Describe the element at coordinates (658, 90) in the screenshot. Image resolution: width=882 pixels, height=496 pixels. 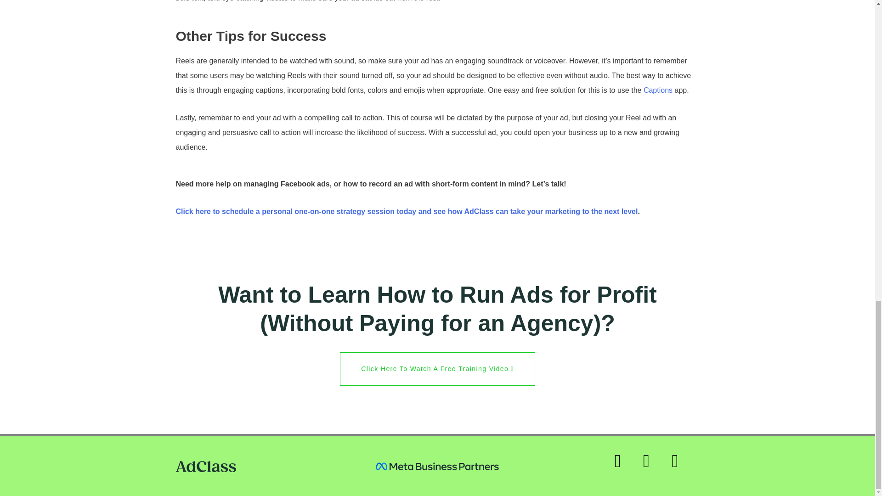
I see `Captions` at that location.